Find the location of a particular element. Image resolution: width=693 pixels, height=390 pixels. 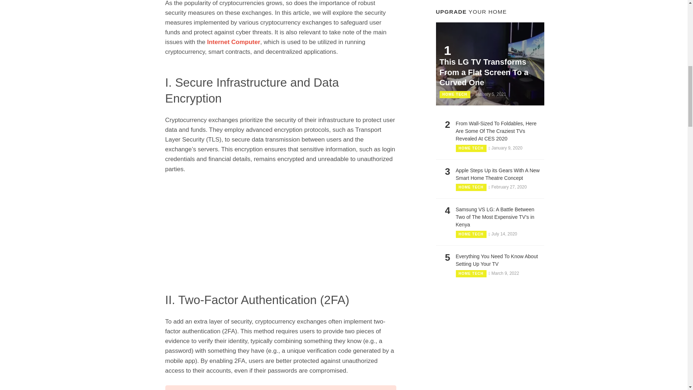

July 14, 2020 at 4:07 pm is located at coordinates (502, 234).